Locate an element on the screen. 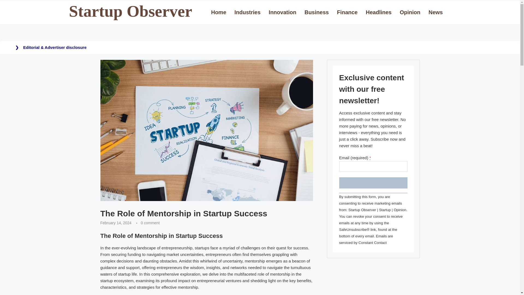 Image resolution: width=524 pixels, height=295 pixels. Business is located at coordinates (129, 52).